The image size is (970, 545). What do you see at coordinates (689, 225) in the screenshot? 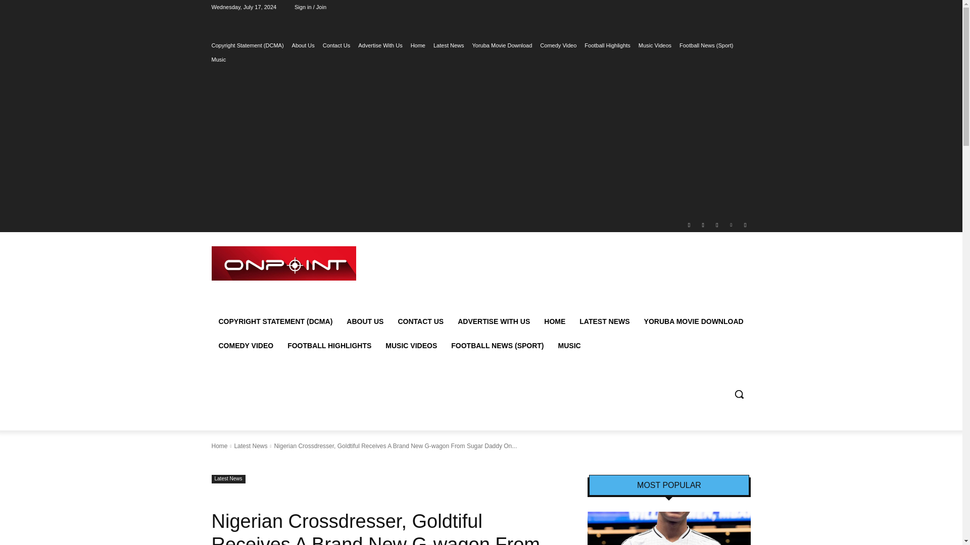
I see `Facebook` at bounding box center [689, 225].